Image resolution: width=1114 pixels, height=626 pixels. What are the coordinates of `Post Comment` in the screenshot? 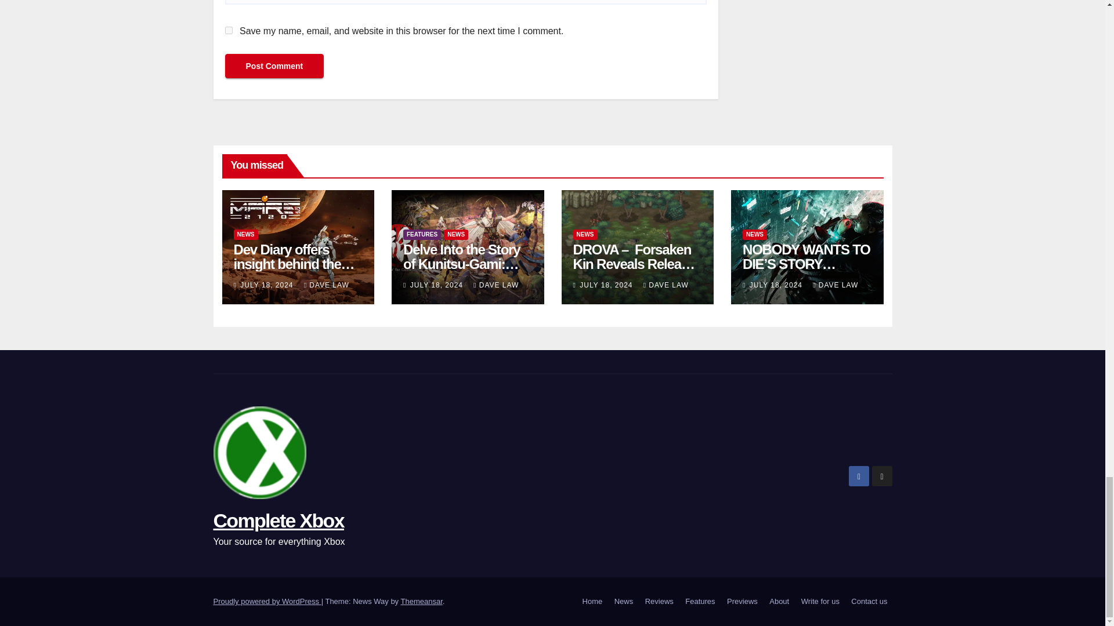 It's located at (274, 66).